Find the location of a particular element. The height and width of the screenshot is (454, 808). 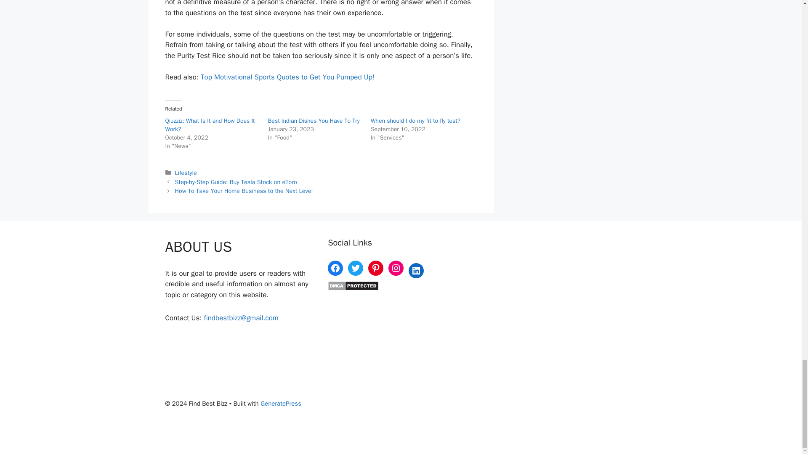

Top Motivational Sports Quotes to Get You Pumped Up! is located at coordinates (287, 77).